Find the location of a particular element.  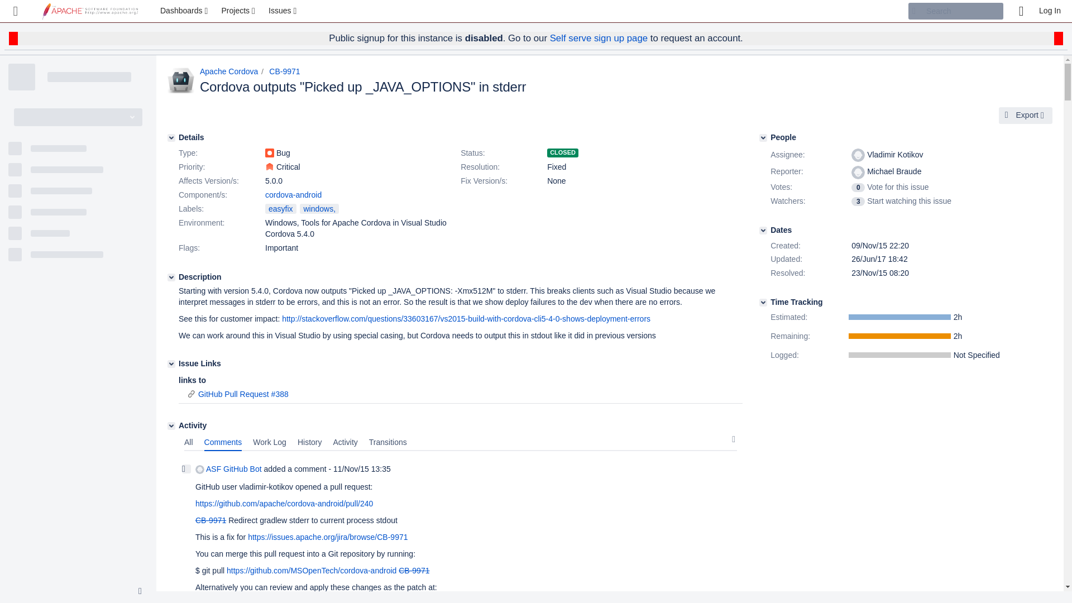

Type is located at coordinates (221, 154).